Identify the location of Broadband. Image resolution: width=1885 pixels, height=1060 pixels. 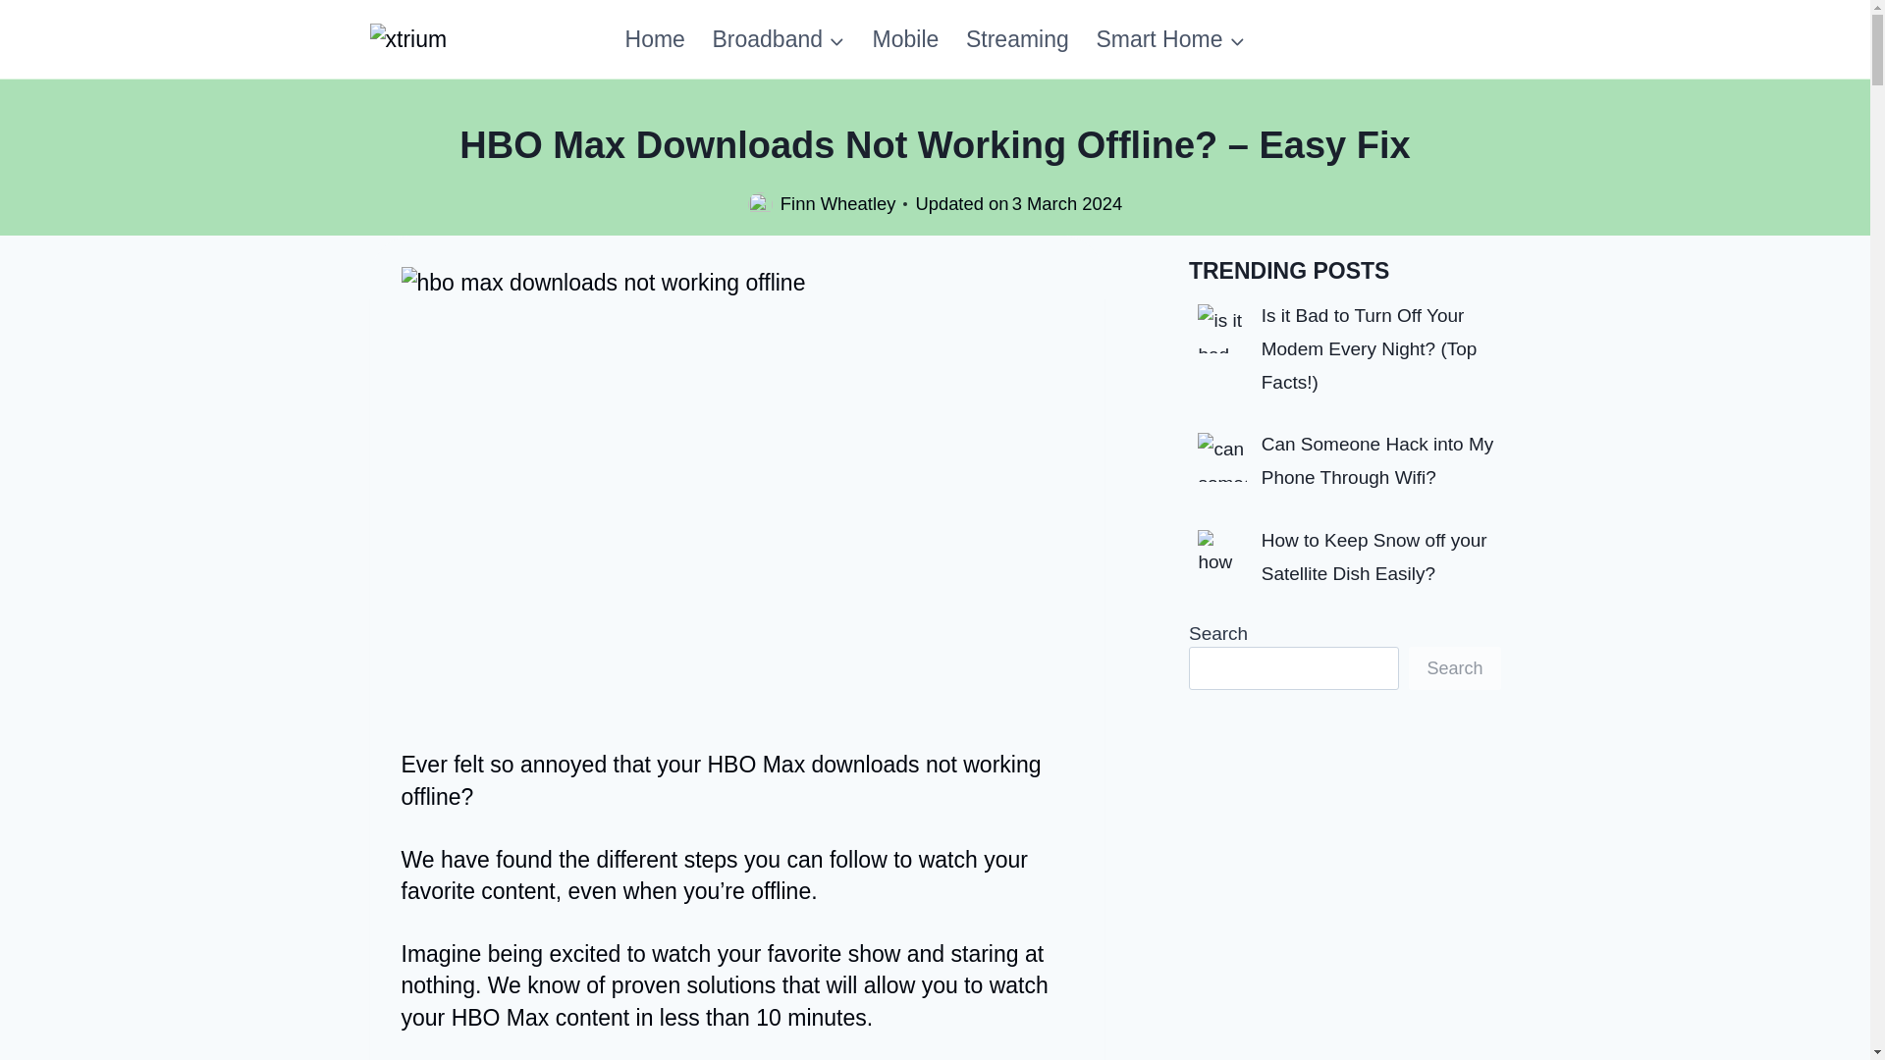
(780, 39).